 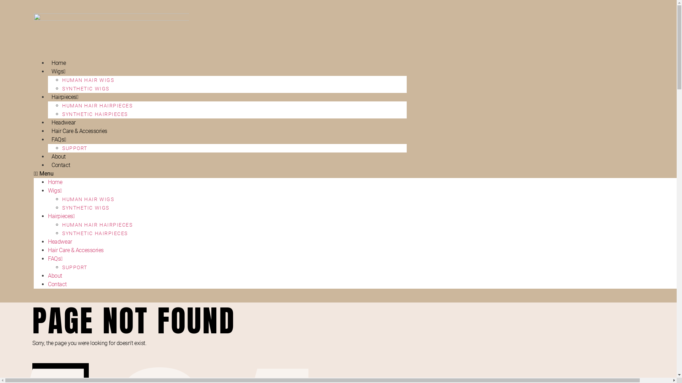 What do you see at coordinates (55, 259) in the screenshot?
I see `FAQs` at bounding box center [55, 259].